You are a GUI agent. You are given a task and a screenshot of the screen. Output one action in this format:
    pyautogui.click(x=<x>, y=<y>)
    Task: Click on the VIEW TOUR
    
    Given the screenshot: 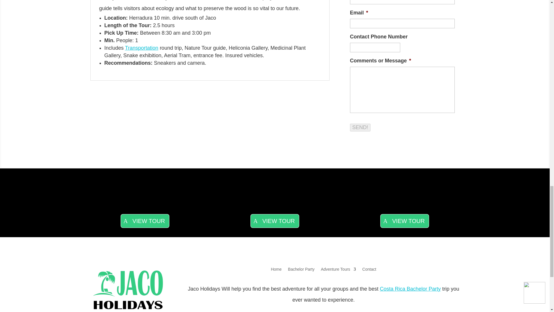 What is the action you would take?
    pyautogui.click(x=275, y=221)
    